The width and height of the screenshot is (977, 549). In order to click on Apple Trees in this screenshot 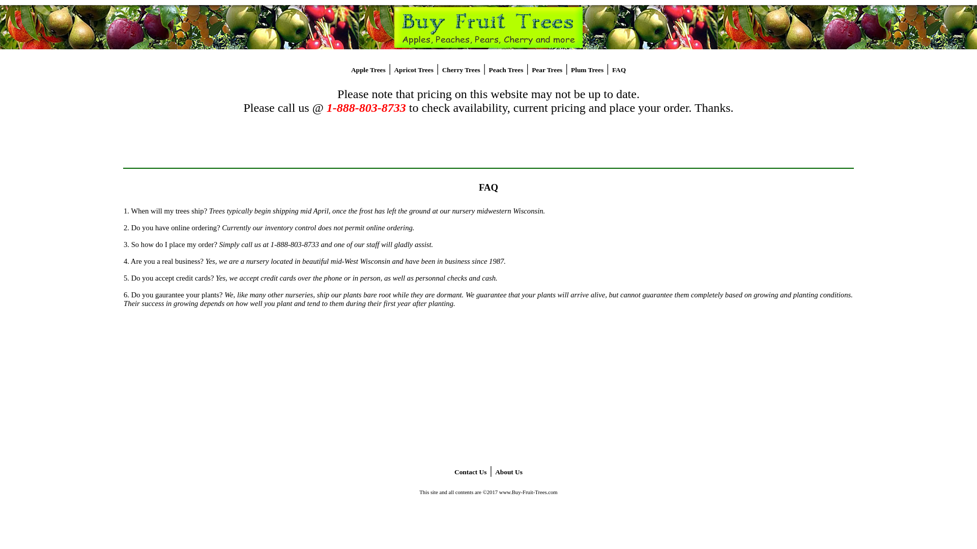, I will do `click(368, 69)`.